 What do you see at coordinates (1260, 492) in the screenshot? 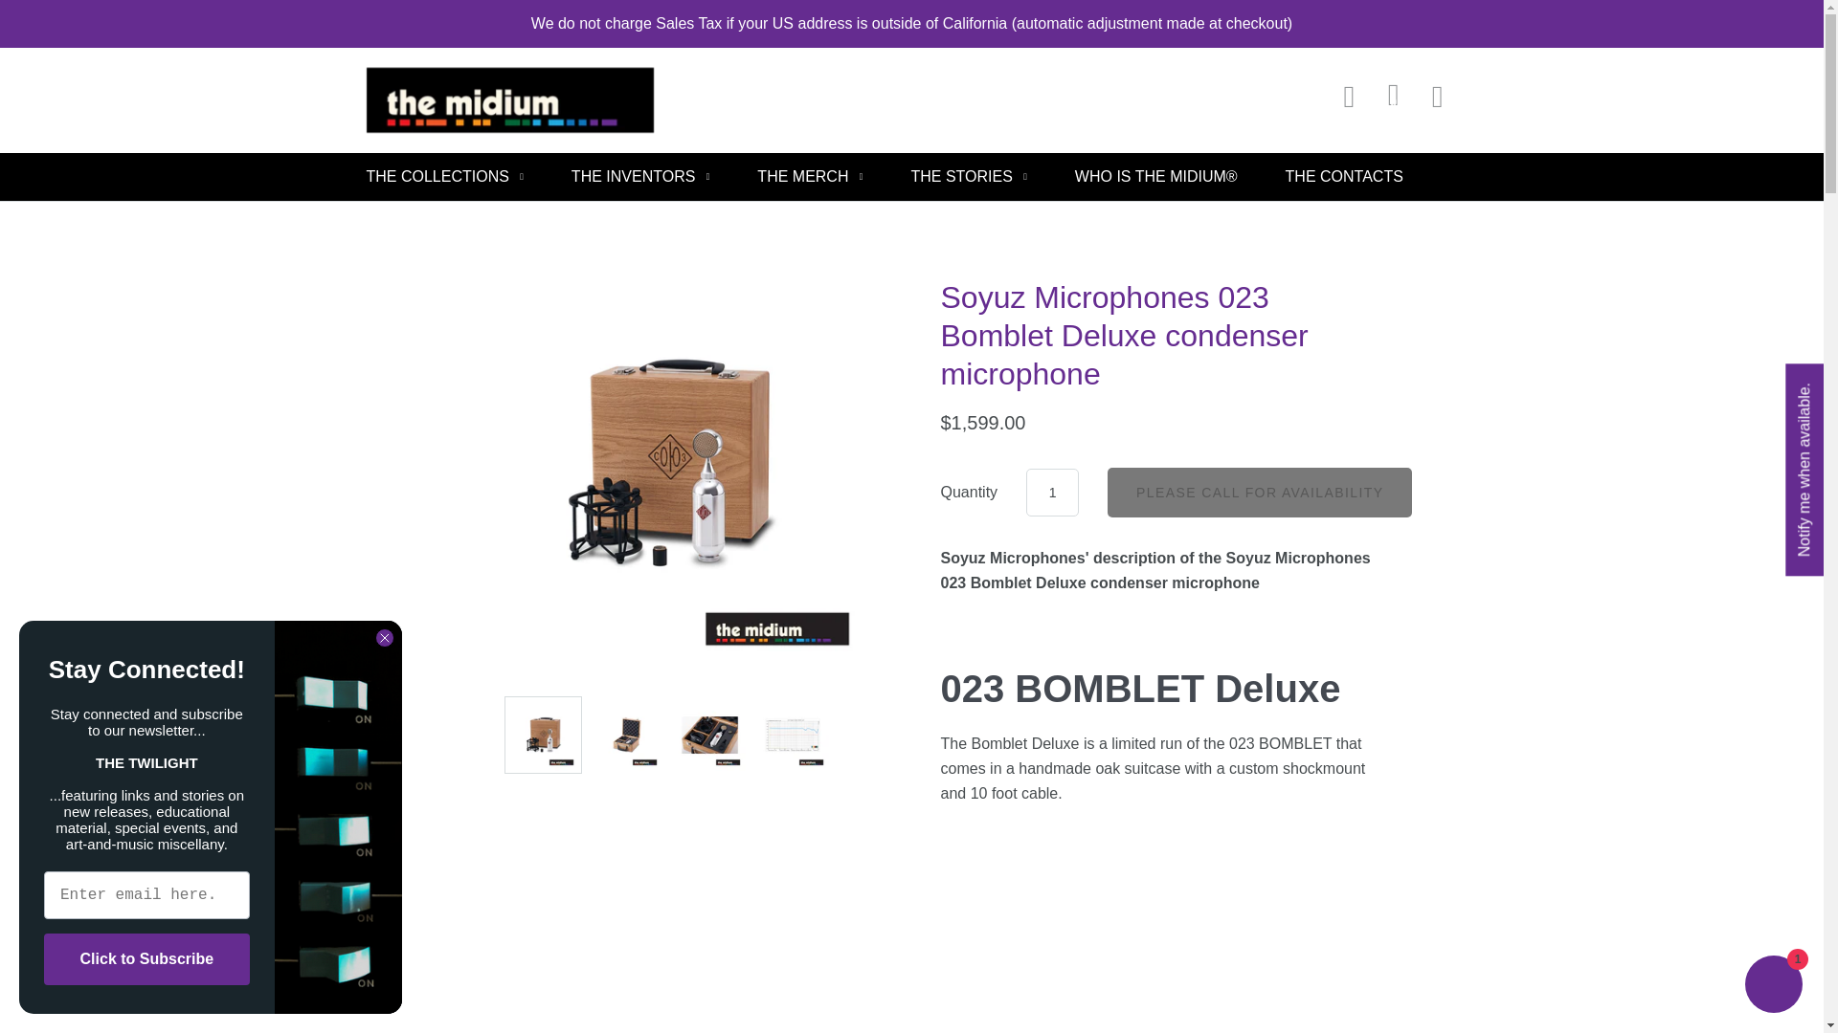
I see `Please call for availability` at bounding box center [1260, 492].